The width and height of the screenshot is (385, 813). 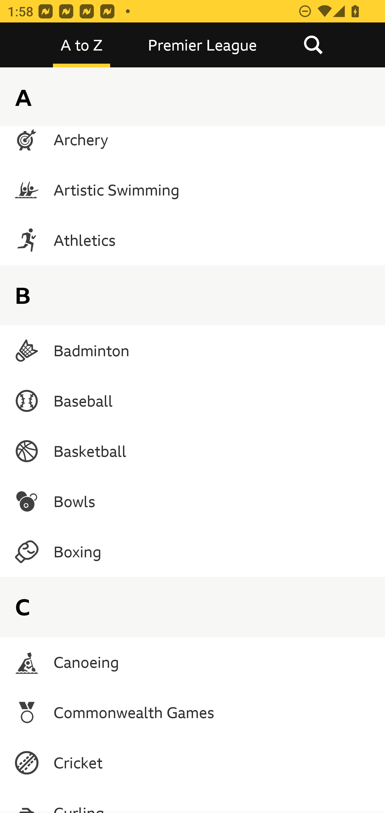 I want to click on Boxing, so click(x=192, y=552).